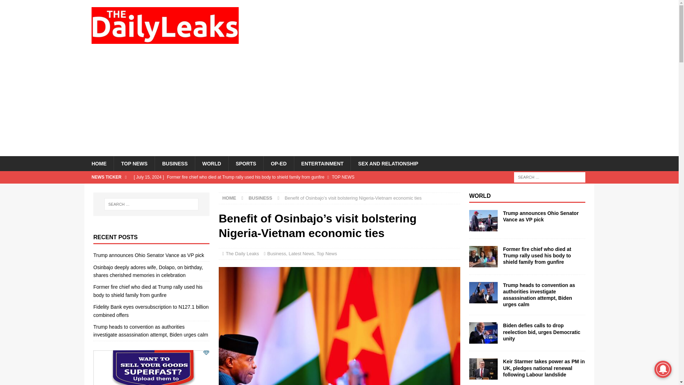  I want to click on WORLD, so click(212, 163).